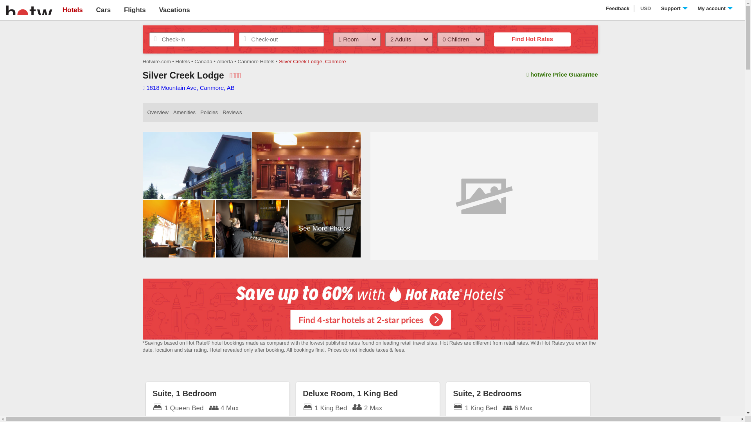 The height and width of the screenshot is (422, 751). Describe the element at coordinates (29, 9) in the screenshot. I see `Hotwire` at that location.